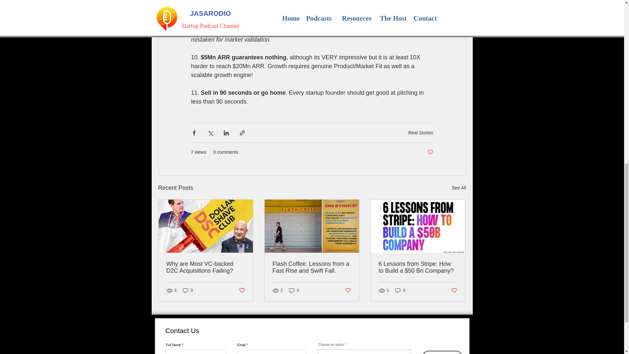 The image size is (629, 354). I want to click on Flash Coffee: Lessons from a Fast Rise and Swift Fall., so click(312, 267).